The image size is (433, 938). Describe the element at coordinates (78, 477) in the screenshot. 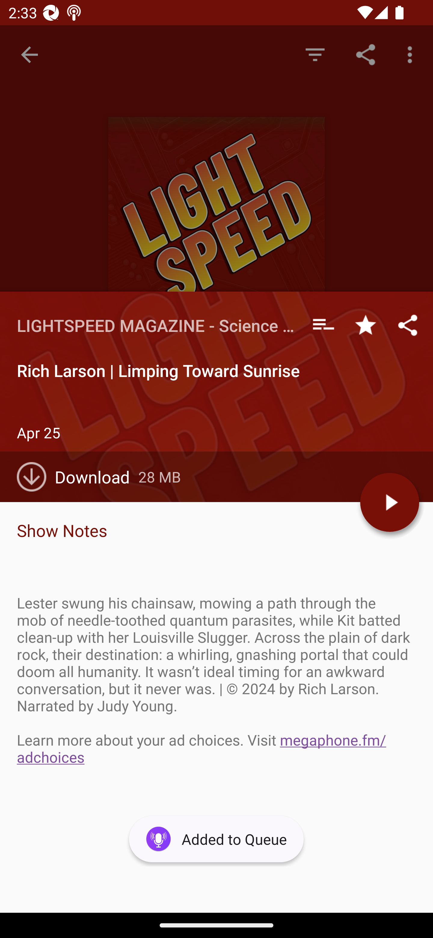

I see `Download` at that location.